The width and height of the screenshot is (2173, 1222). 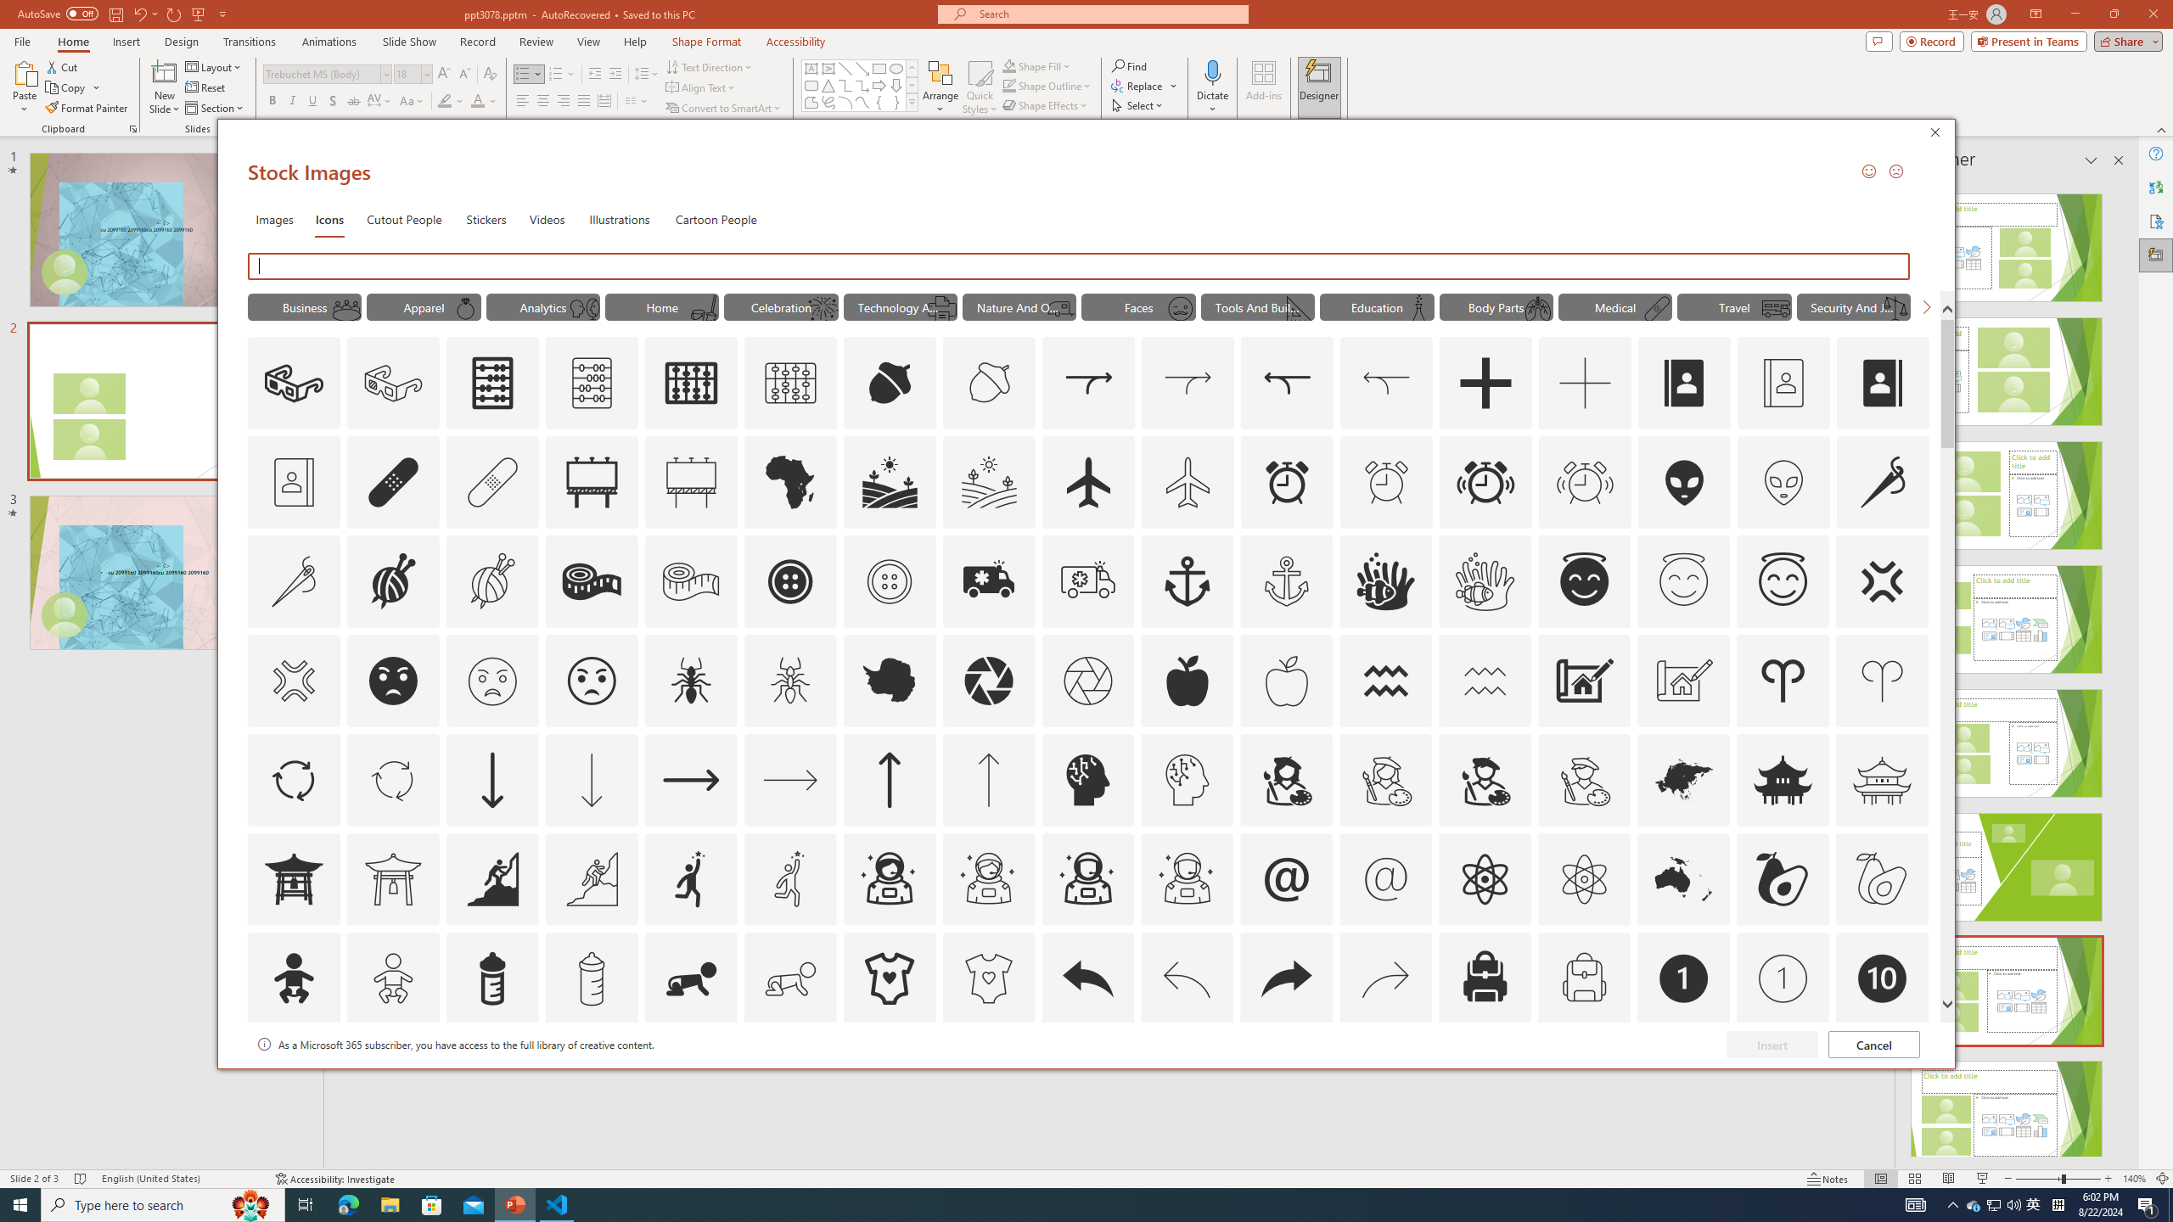 What do you see at coordinates (1881, 581) in the screenshot?
I see `AutomationID: Icons_AngerSymbol` at bounding box center [1881, 581].